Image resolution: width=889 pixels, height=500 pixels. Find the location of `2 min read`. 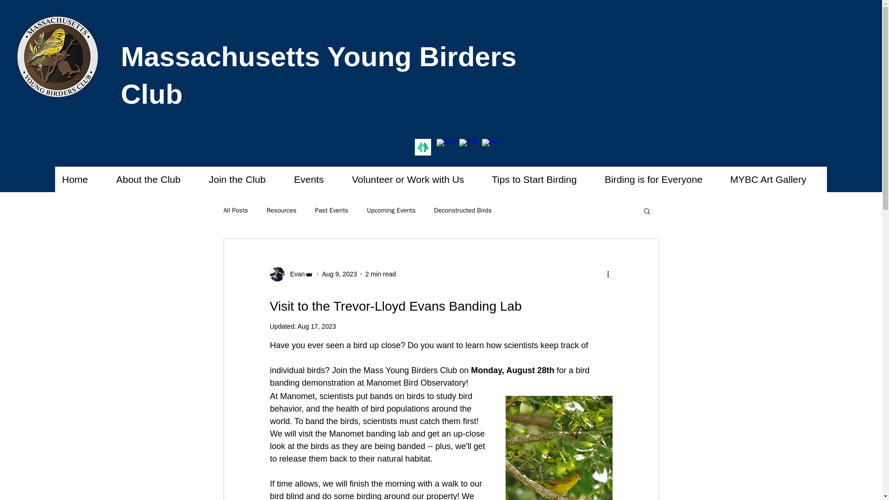

2 min read is located at coordinates (381, 274).